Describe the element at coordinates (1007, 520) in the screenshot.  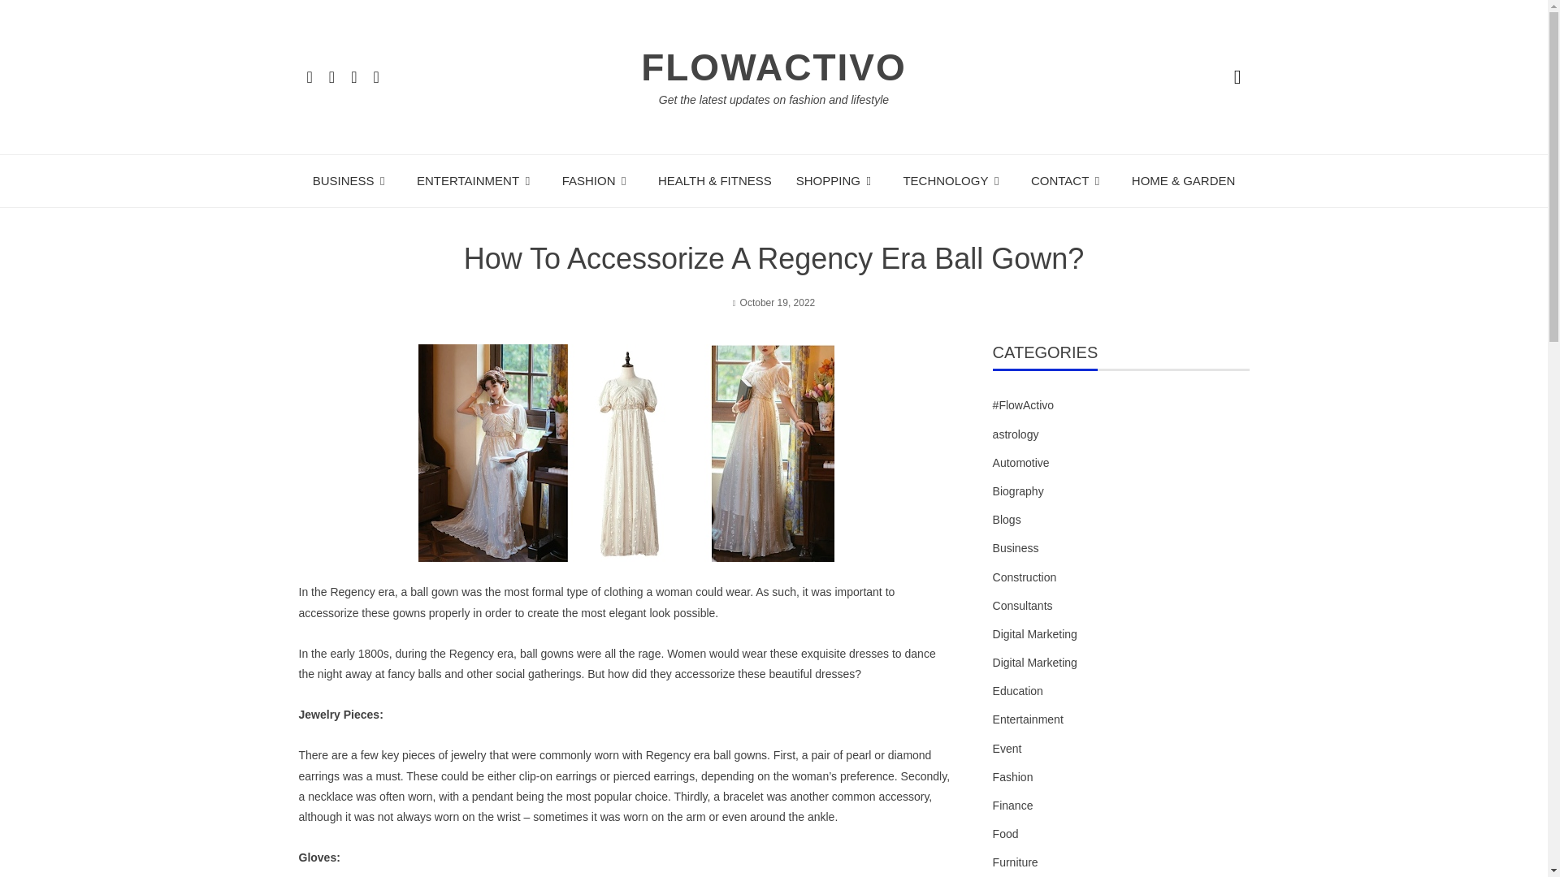
I see `Blogs` at that location.